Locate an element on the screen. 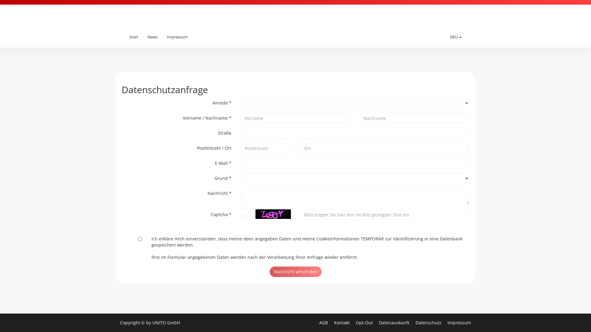 This screenshot has width=591, height=332. Kontakt is located at coordinates (342, 323).